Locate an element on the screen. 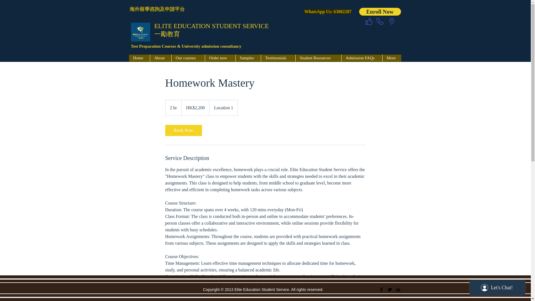  About is located at coordinates (160, 58).